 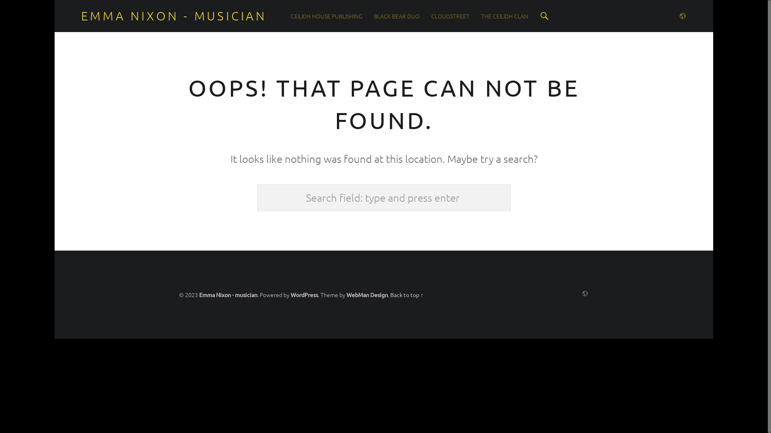 I want to click on Emma Nixon - musician, so click(x=228, y=295).